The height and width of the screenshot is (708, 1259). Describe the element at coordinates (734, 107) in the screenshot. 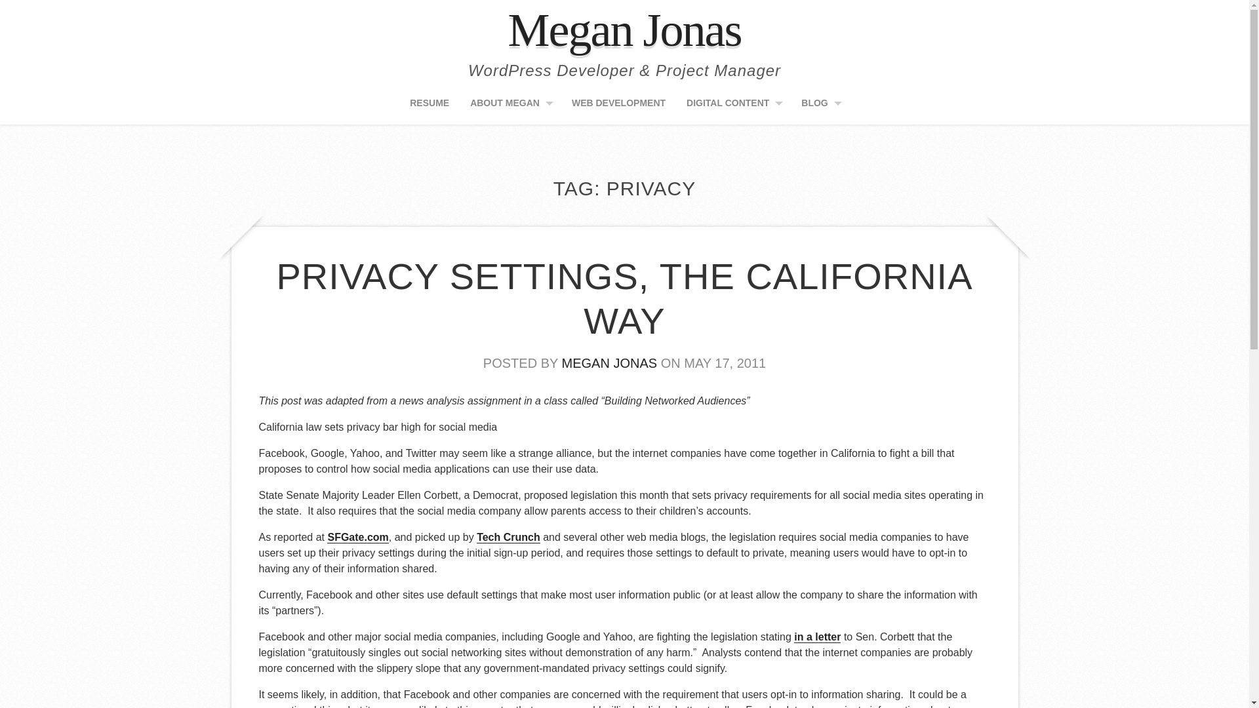

I see `DIGITAL CONTENT` at that location.